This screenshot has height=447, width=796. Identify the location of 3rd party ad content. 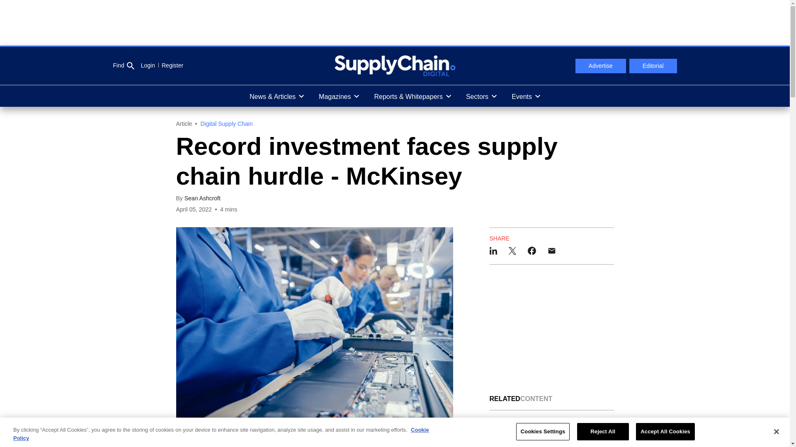
(551, 329).